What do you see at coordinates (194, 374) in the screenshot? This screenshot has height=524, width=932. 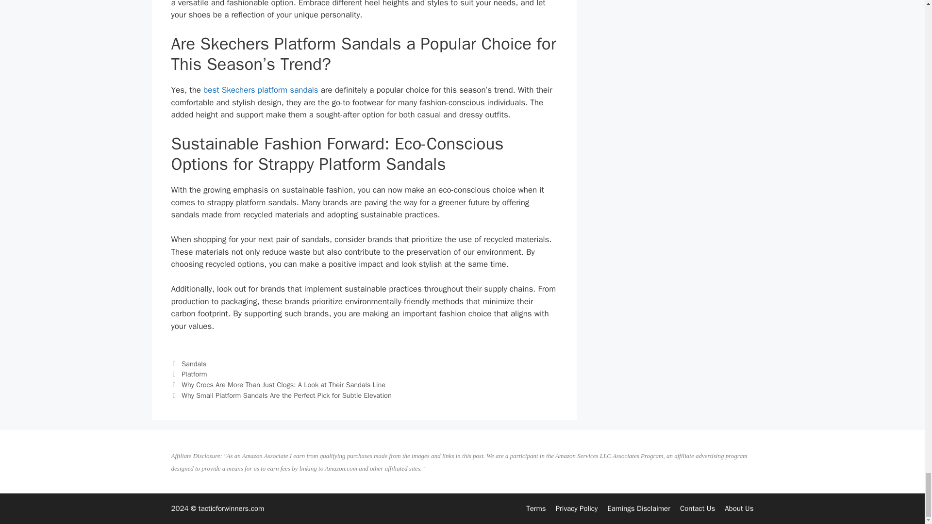 I see `Platform` at bounding box center [194, 374].